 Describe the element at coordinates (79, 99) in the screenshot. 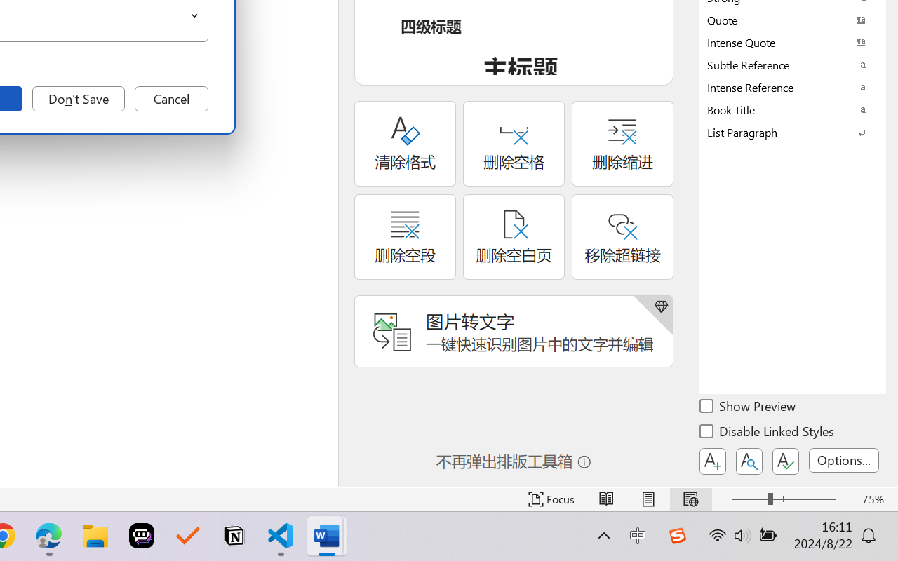

I see `Don't Save` at that location.